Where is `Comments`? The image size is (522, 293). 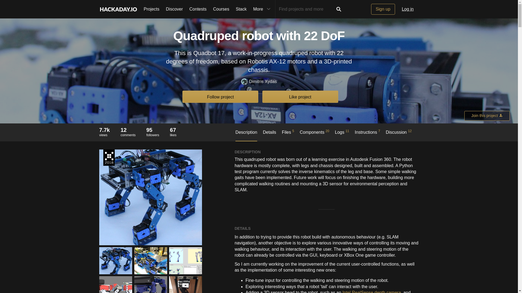 Comments is located at coordinates (128, 130).